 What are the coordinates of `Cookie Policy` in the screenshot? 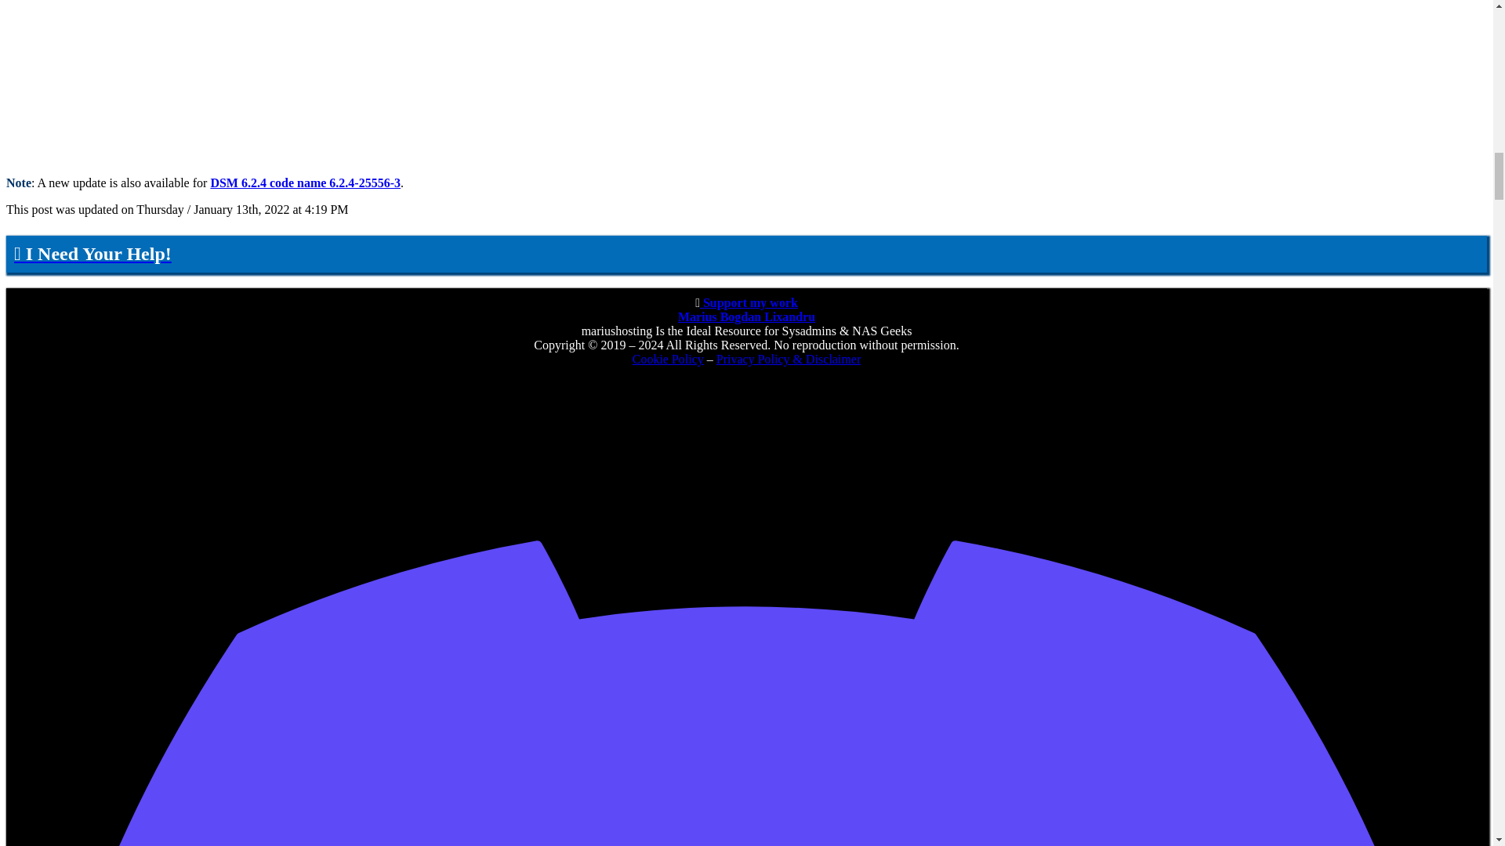 It's located at (668, 359).